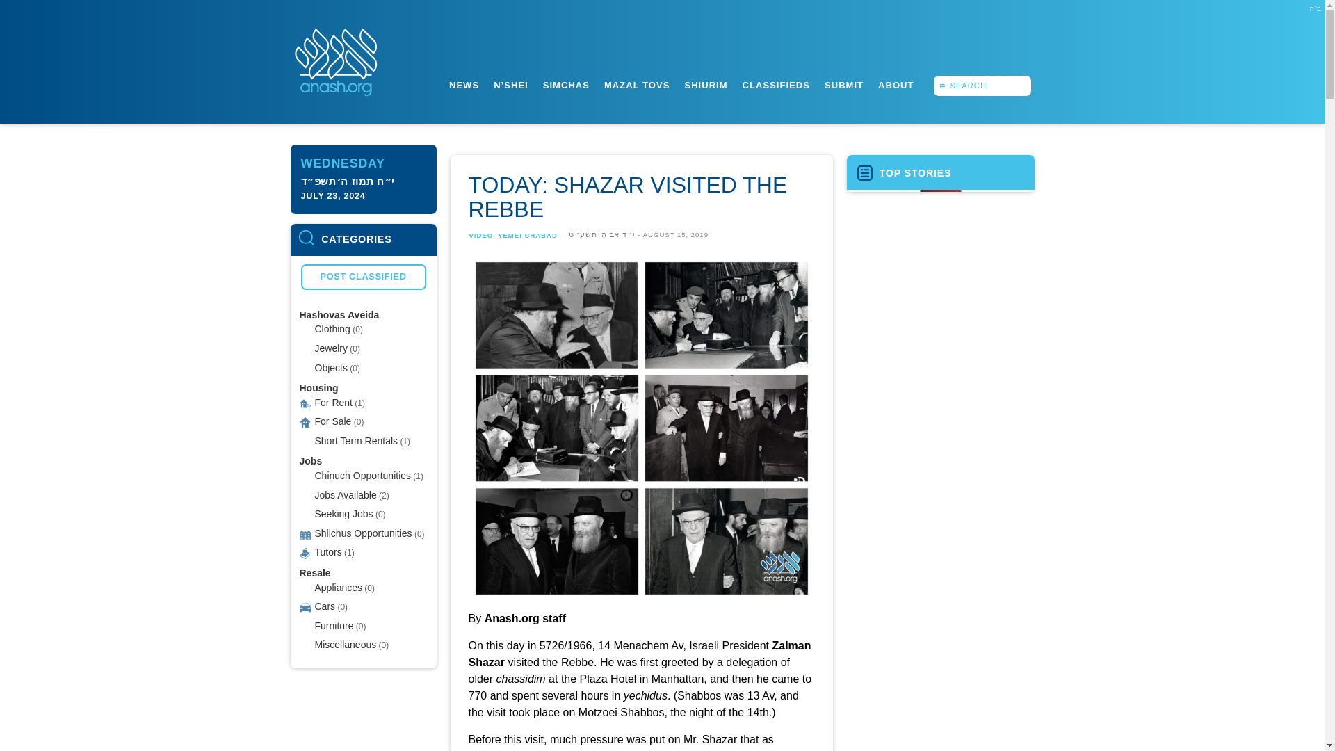 The height and width of the screenshot is (751, 1335). Describe the element at coordinates (338, 587) in the screenshot. I see `Appliances` at that location.